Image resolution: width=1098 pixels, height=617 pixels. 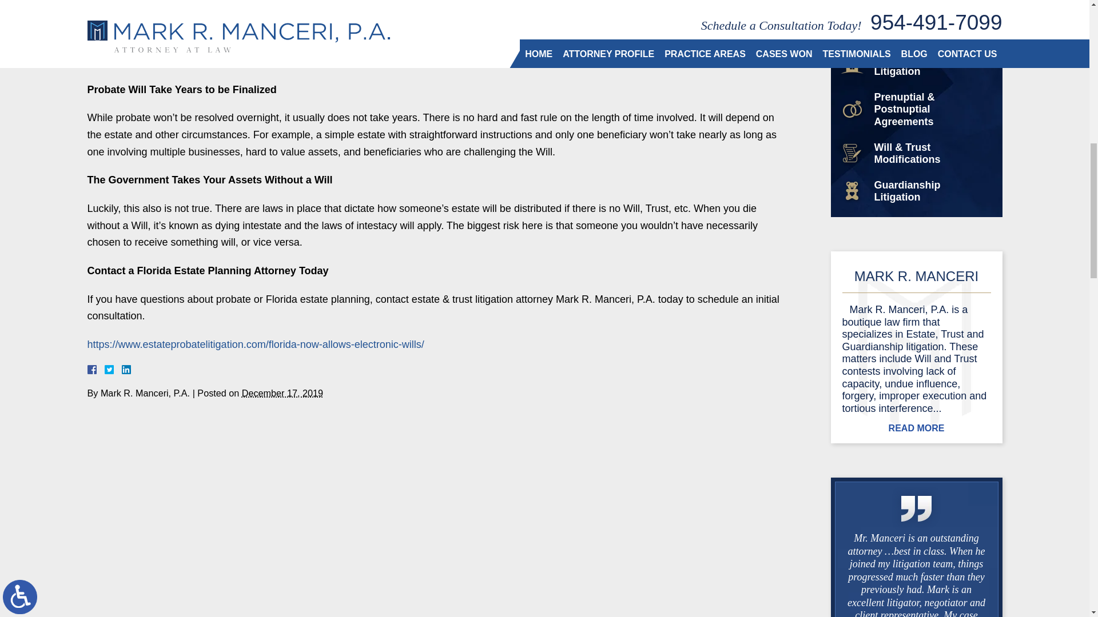 I want to click on LinkedIn, so click(x=121, y=369).